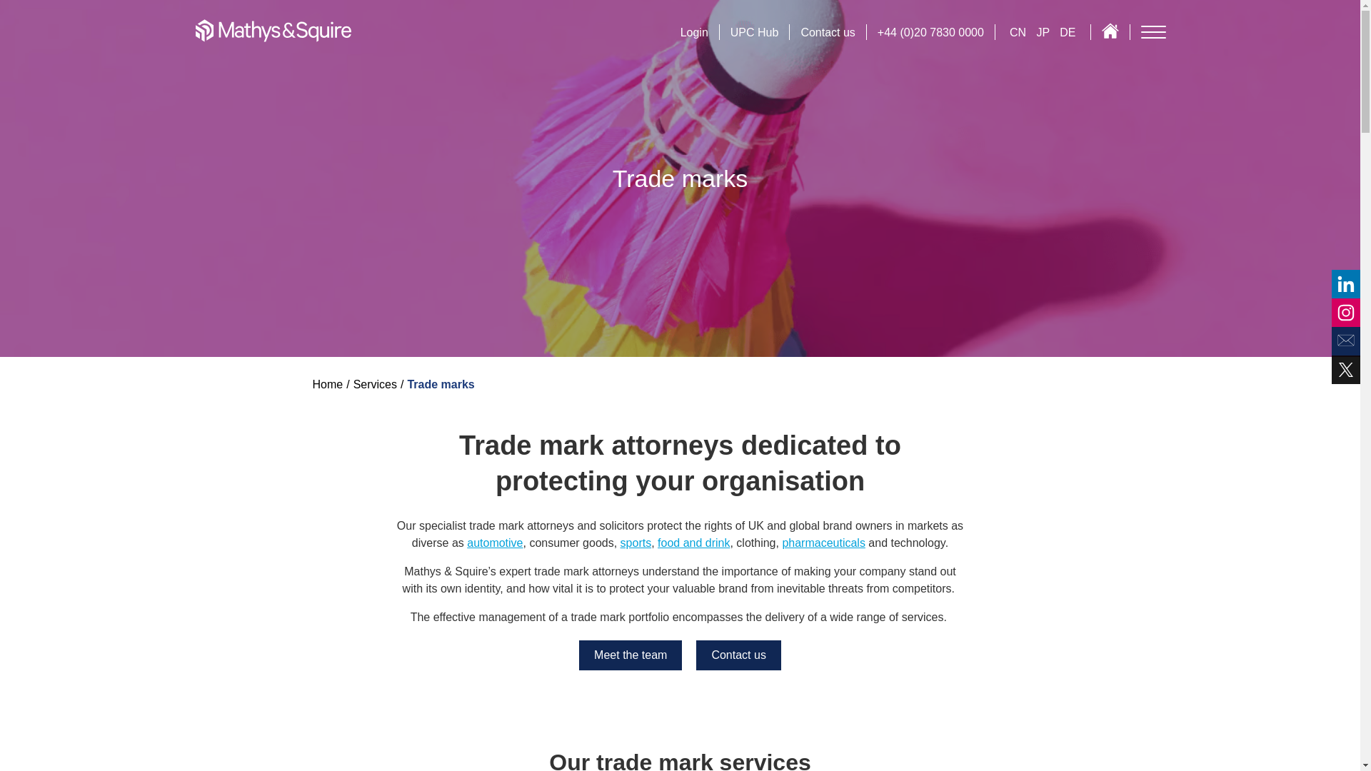 Image resolution: width=1371 pixels, height=771 pixels. Describe the element at coordinates (273, 30) in the screenshot. I see `homepage` at that location.